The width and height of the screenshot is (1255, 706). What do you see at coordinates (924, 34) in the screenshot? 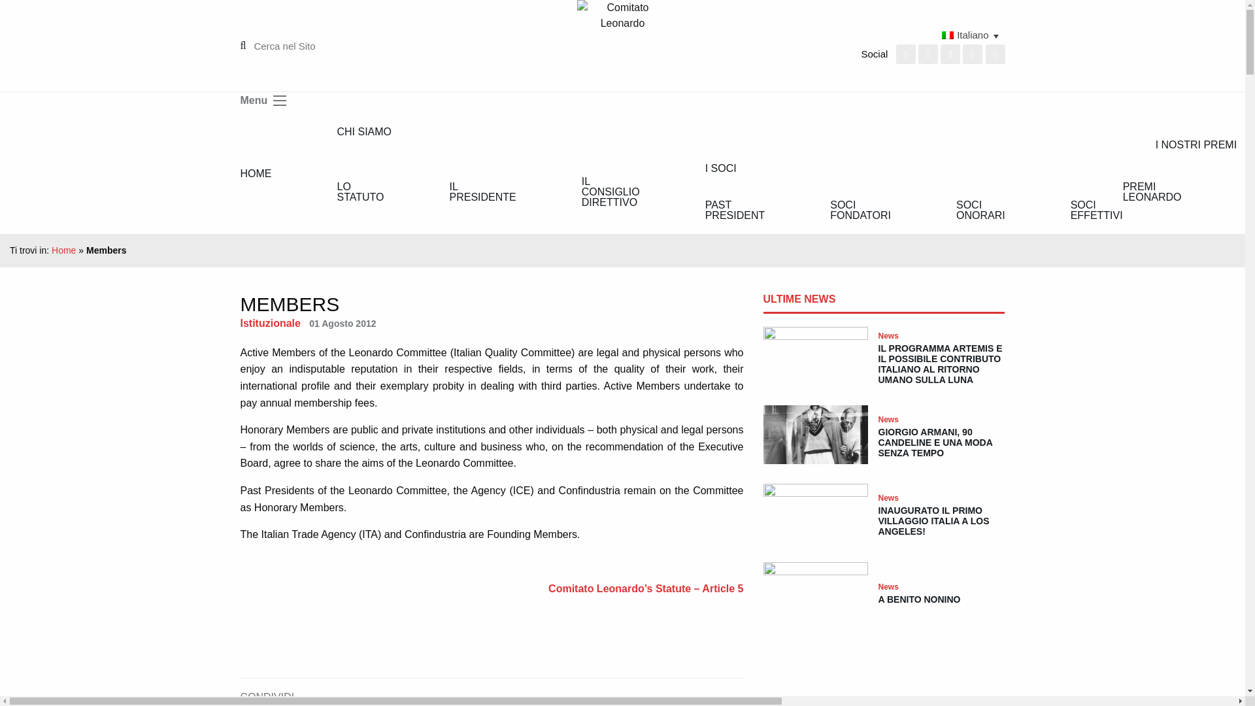
I see `Italiano` at bounding box center [924, 34].